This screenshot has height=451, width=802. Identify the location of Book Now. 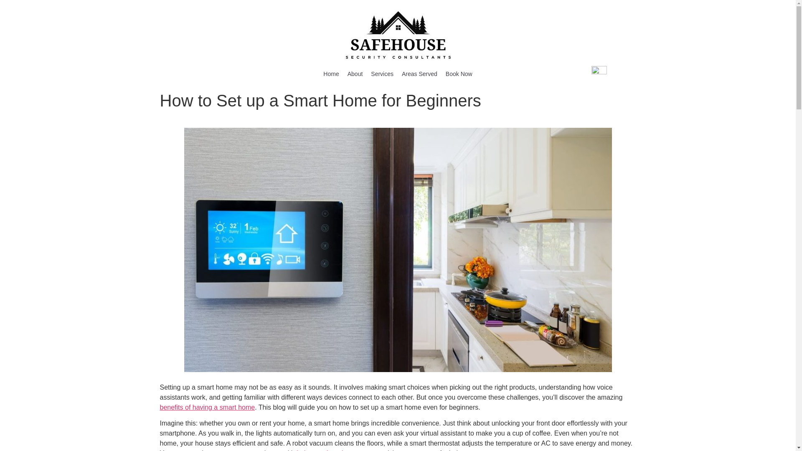
(459, 73).